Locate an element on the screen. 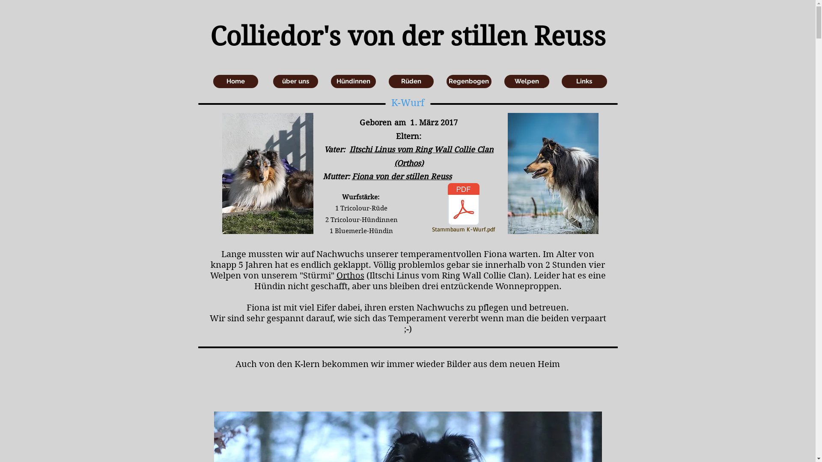  Regenbogen is located at coordinates (468, 81).